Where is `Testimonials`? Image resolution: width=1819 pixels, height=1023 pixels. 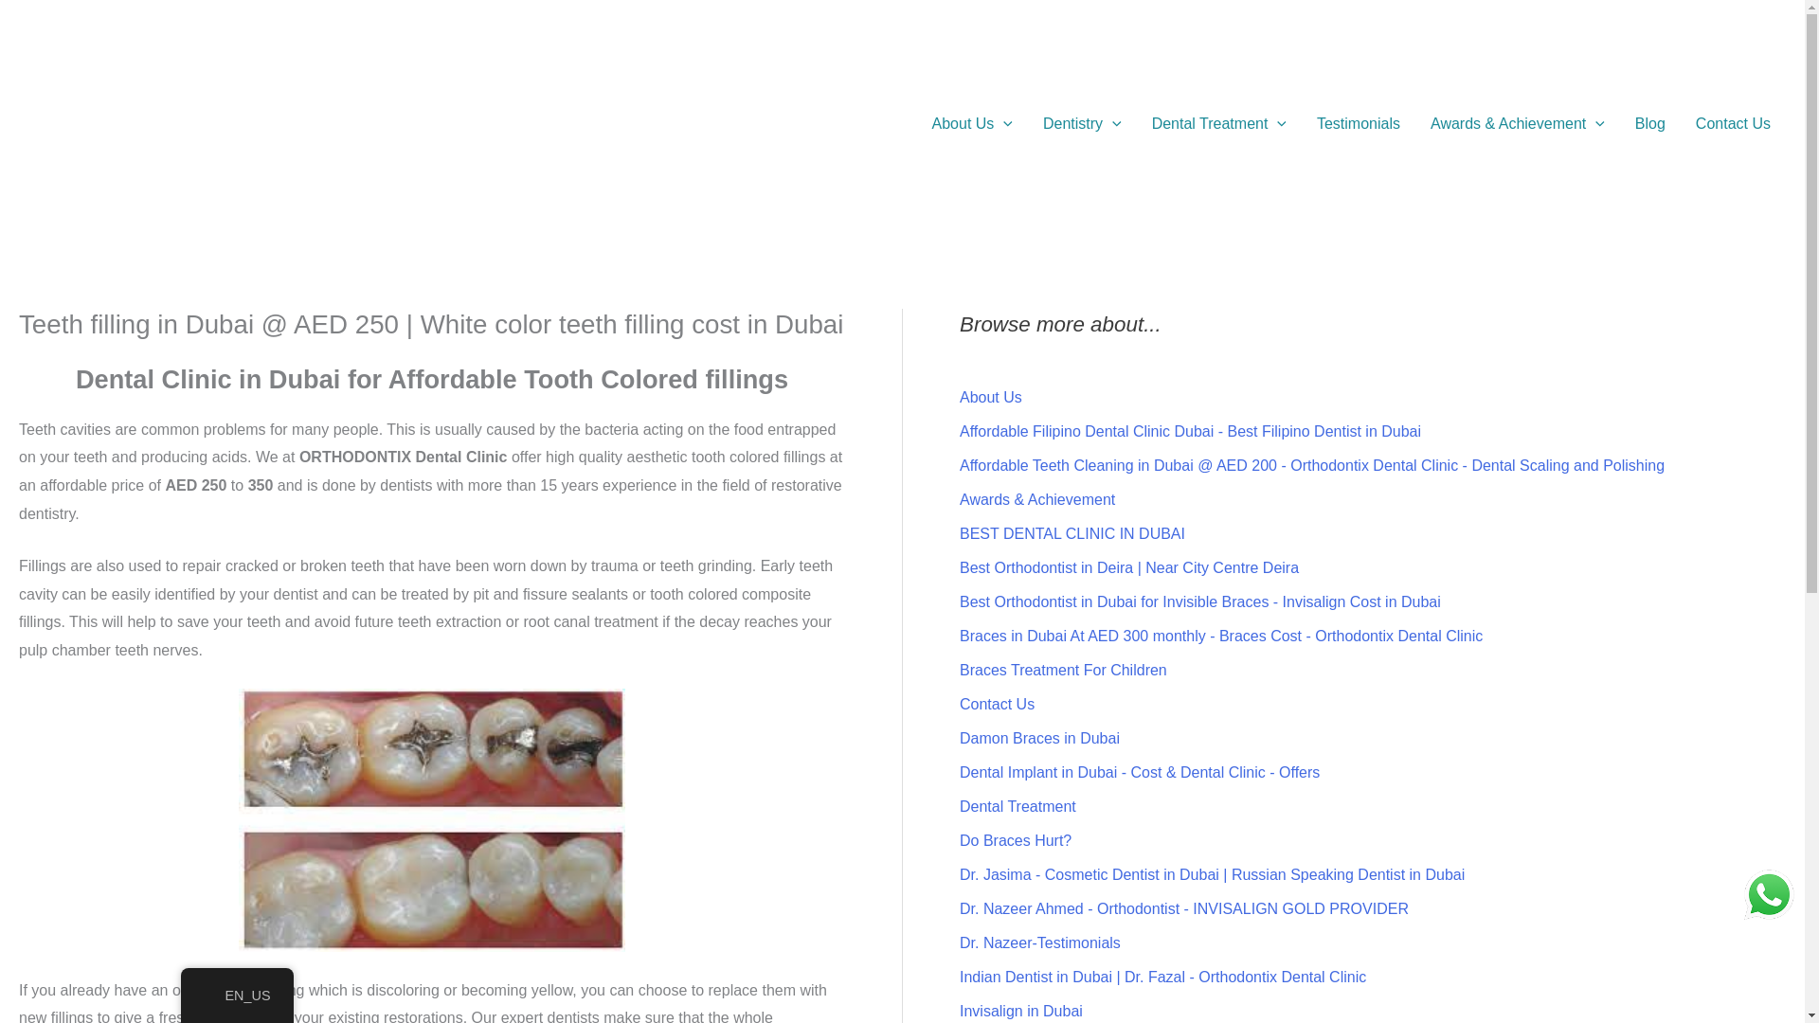
Testimonials is located at coordinates (1359, 124).